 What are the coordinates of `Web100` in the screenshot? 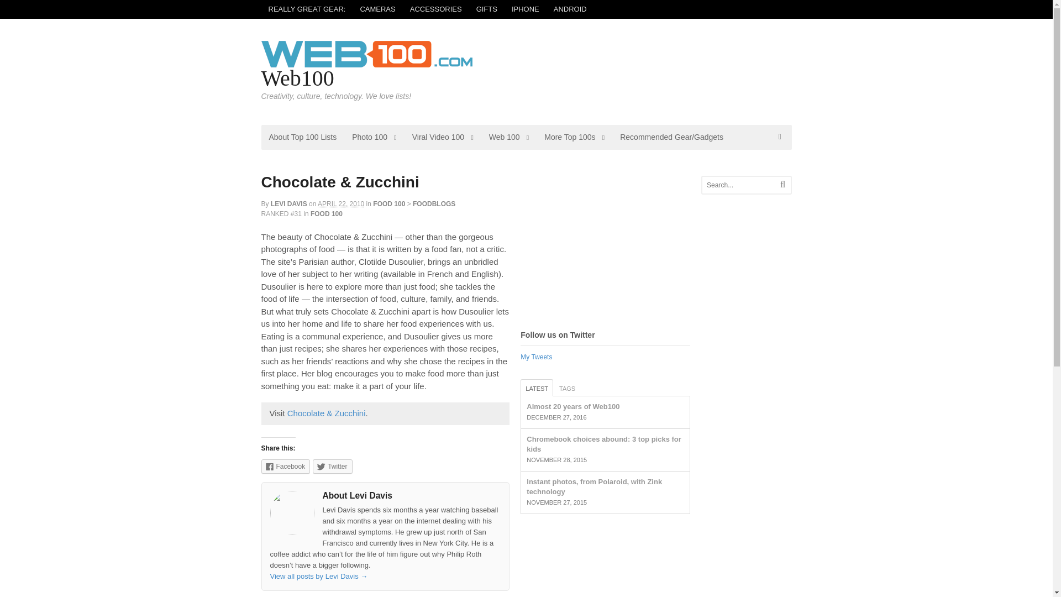 It's located at (297, 78).